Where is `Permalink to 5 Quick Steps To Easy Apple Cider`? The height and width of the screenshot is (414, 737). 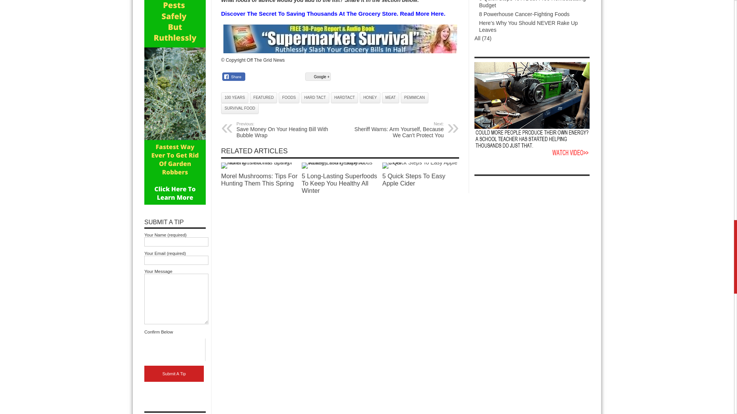 Permalink to 5 Quick Steps To Easy Apple Cider is located at coordinates (421, 163).